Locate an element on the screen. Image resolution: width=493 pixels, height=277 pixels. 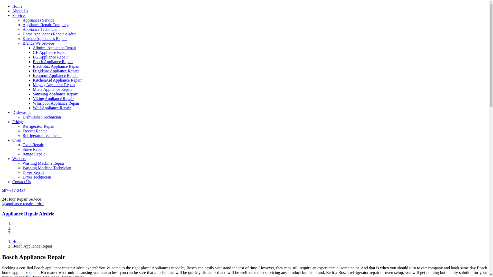
GE Appliance Repair is located at coordinates (50, 52).